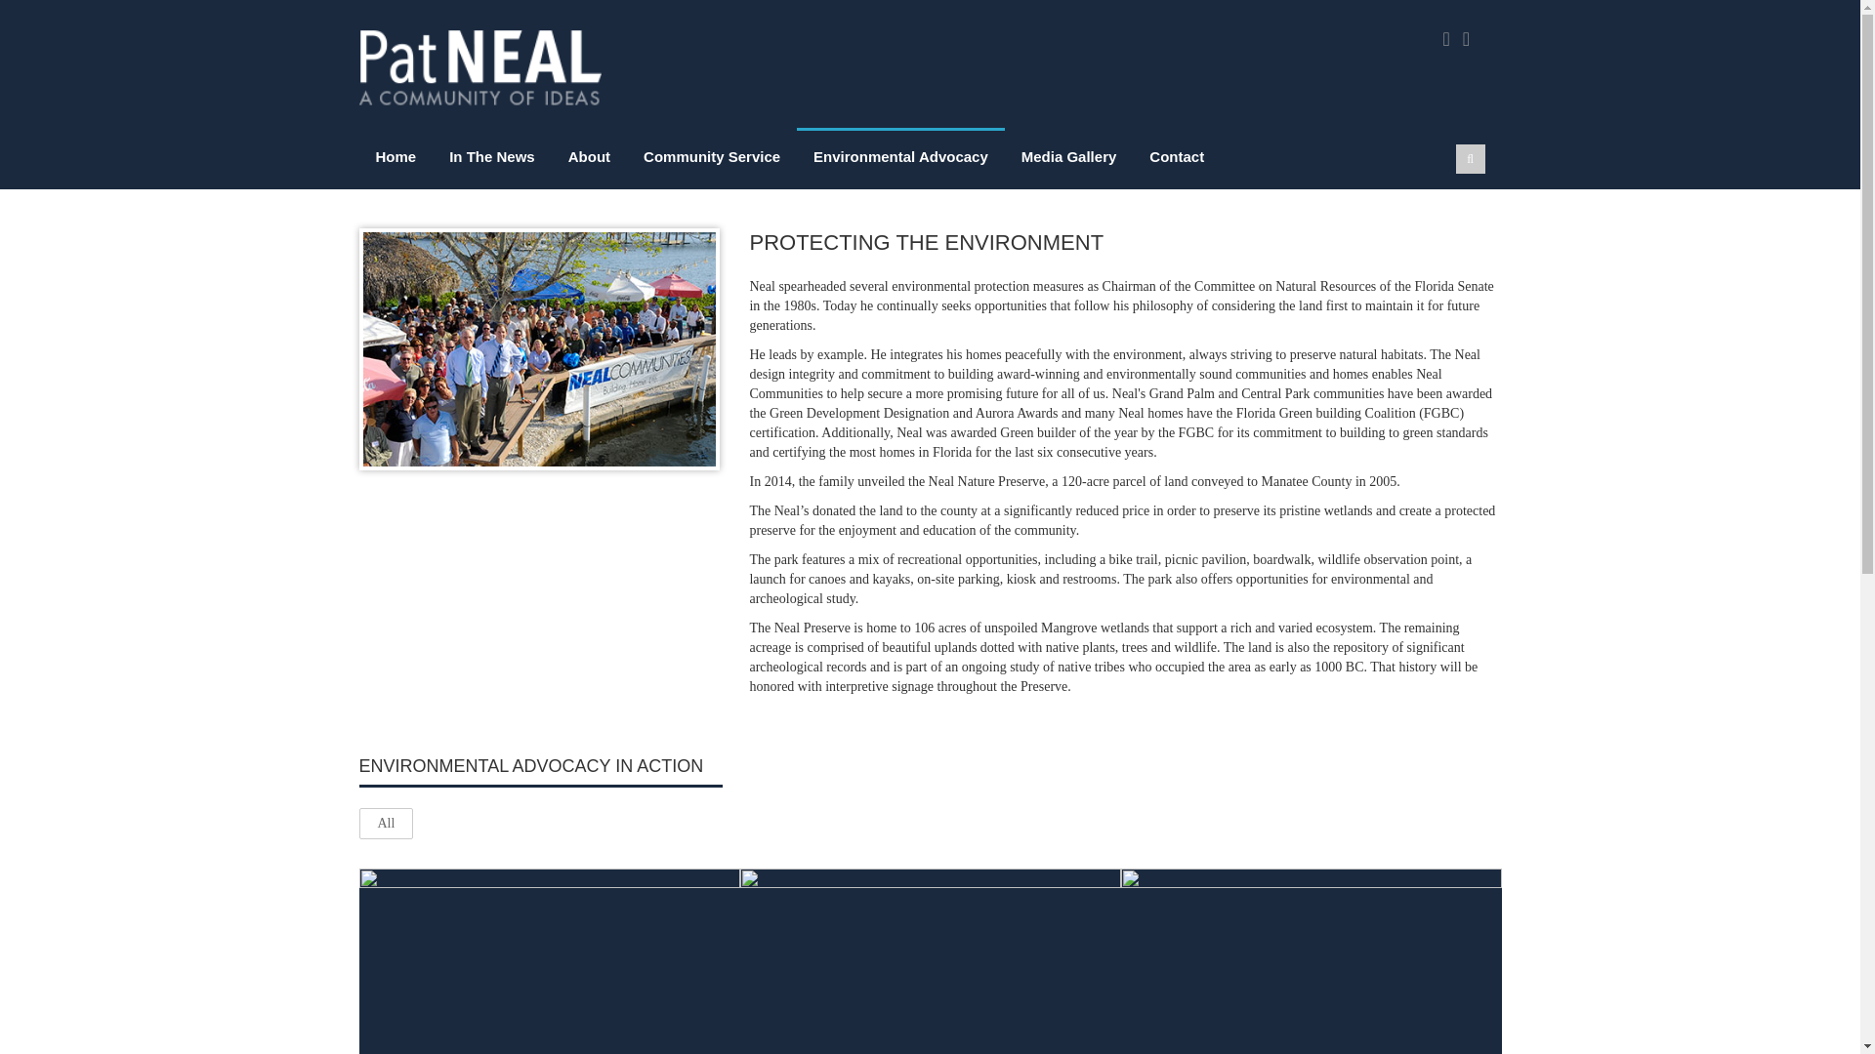  Describe the element at coordinates (1069, 154) in the screenshot. I see `Media Gallery` at that location.